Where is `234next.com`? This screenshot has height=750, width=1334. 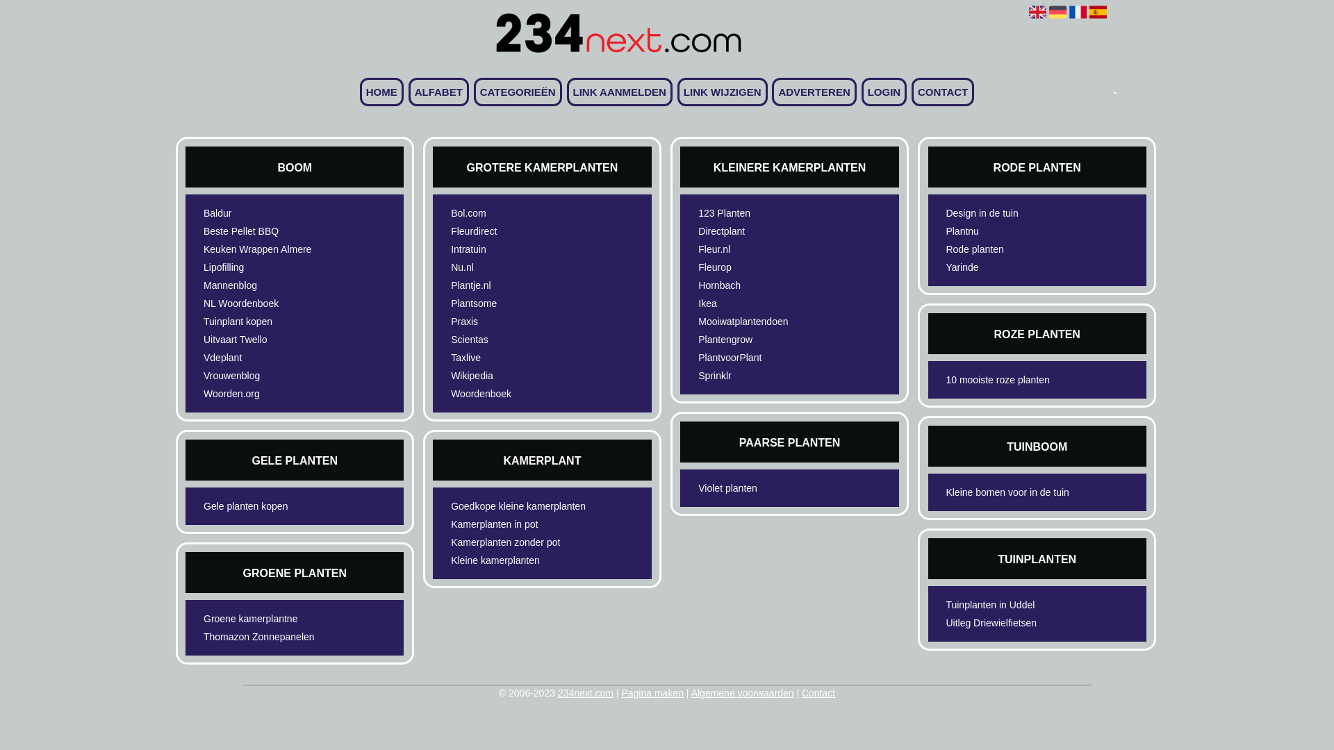
234next.com is located at coordinates (586, 693).